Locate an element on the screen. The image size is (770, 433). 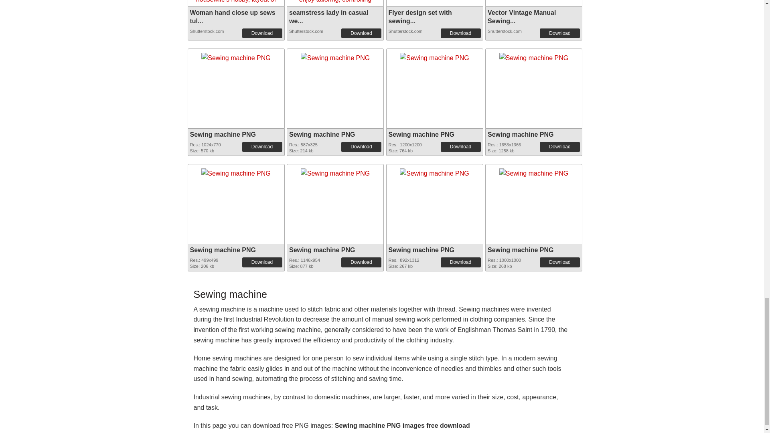
Sewing machine PNG is located at coordinates (236, 172).